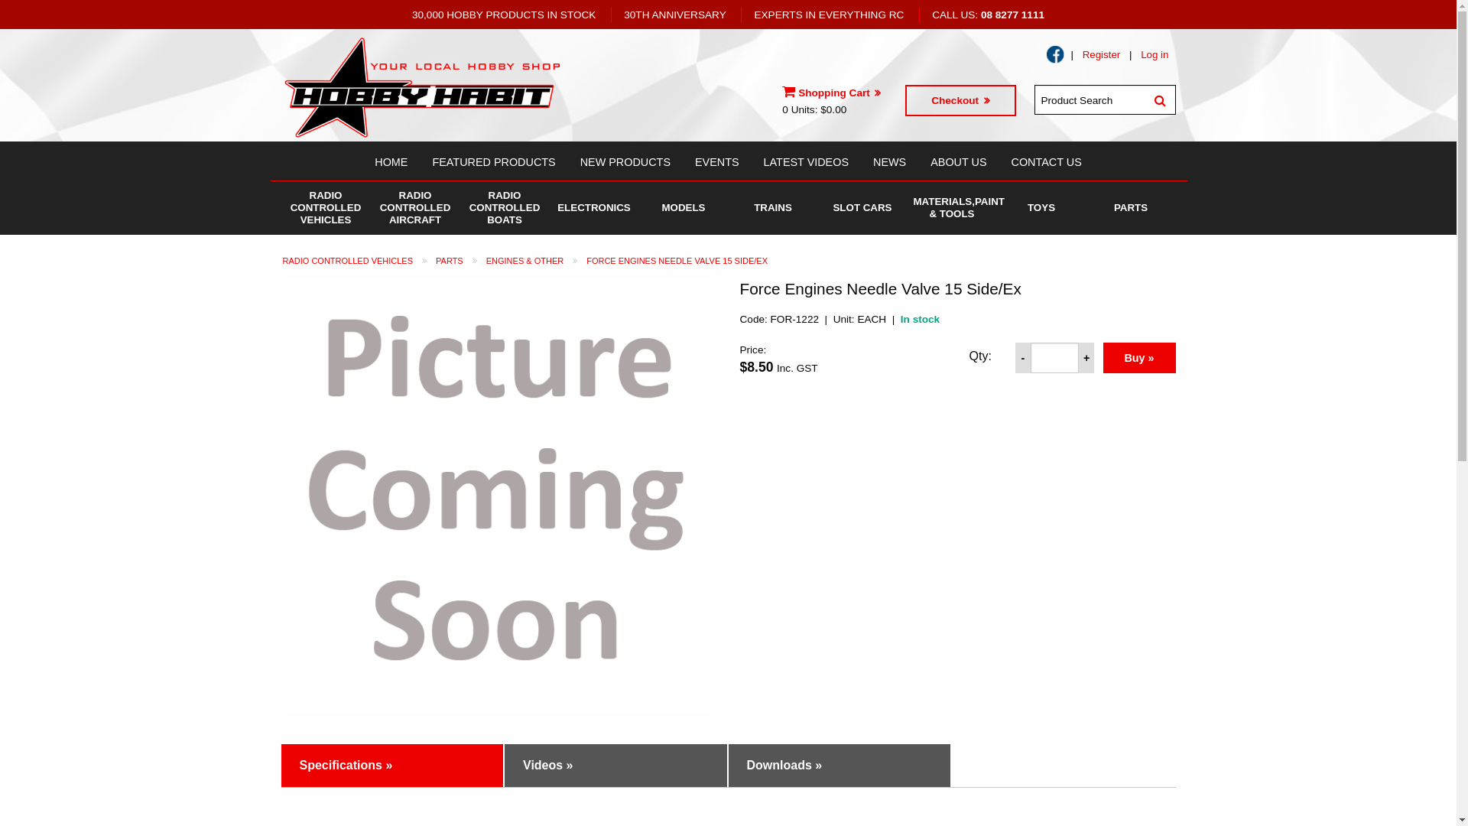  Describe the element at coordinates (625, 161) in the screenshot. I see `NEW PRODUCTS` at that location.